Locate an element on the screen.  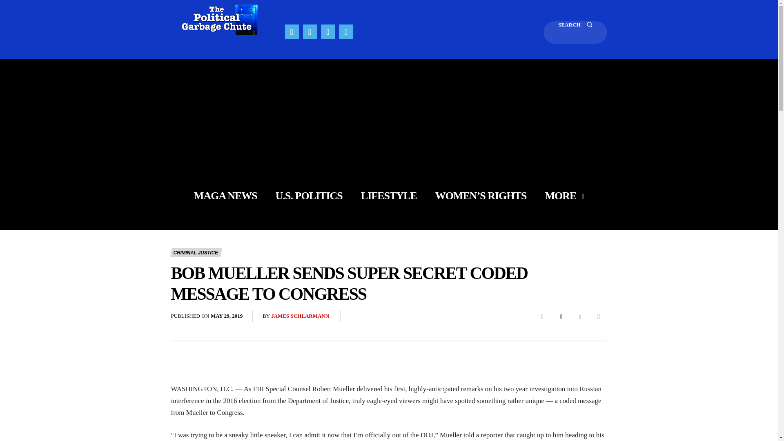
Pinterest is located at coordinates (580, 316).